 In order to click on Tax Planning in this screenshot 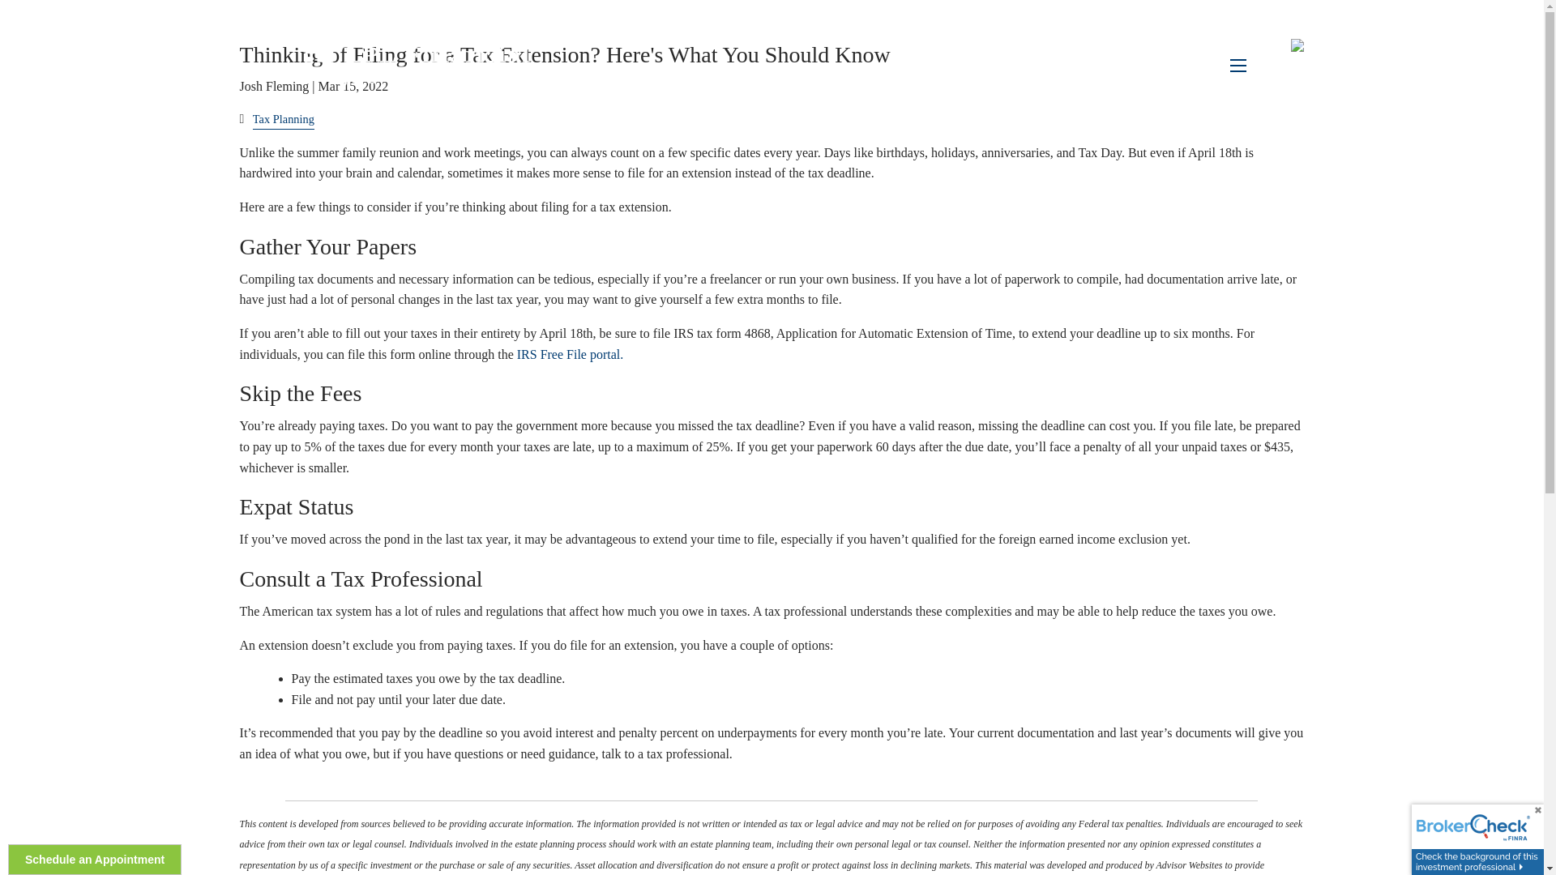, I will do `click(283, 119)`.